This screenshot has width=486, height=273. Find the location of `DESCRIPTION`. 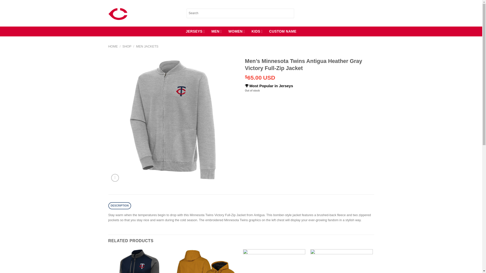

DESCRIPTION is located at coordinates (120, 206).